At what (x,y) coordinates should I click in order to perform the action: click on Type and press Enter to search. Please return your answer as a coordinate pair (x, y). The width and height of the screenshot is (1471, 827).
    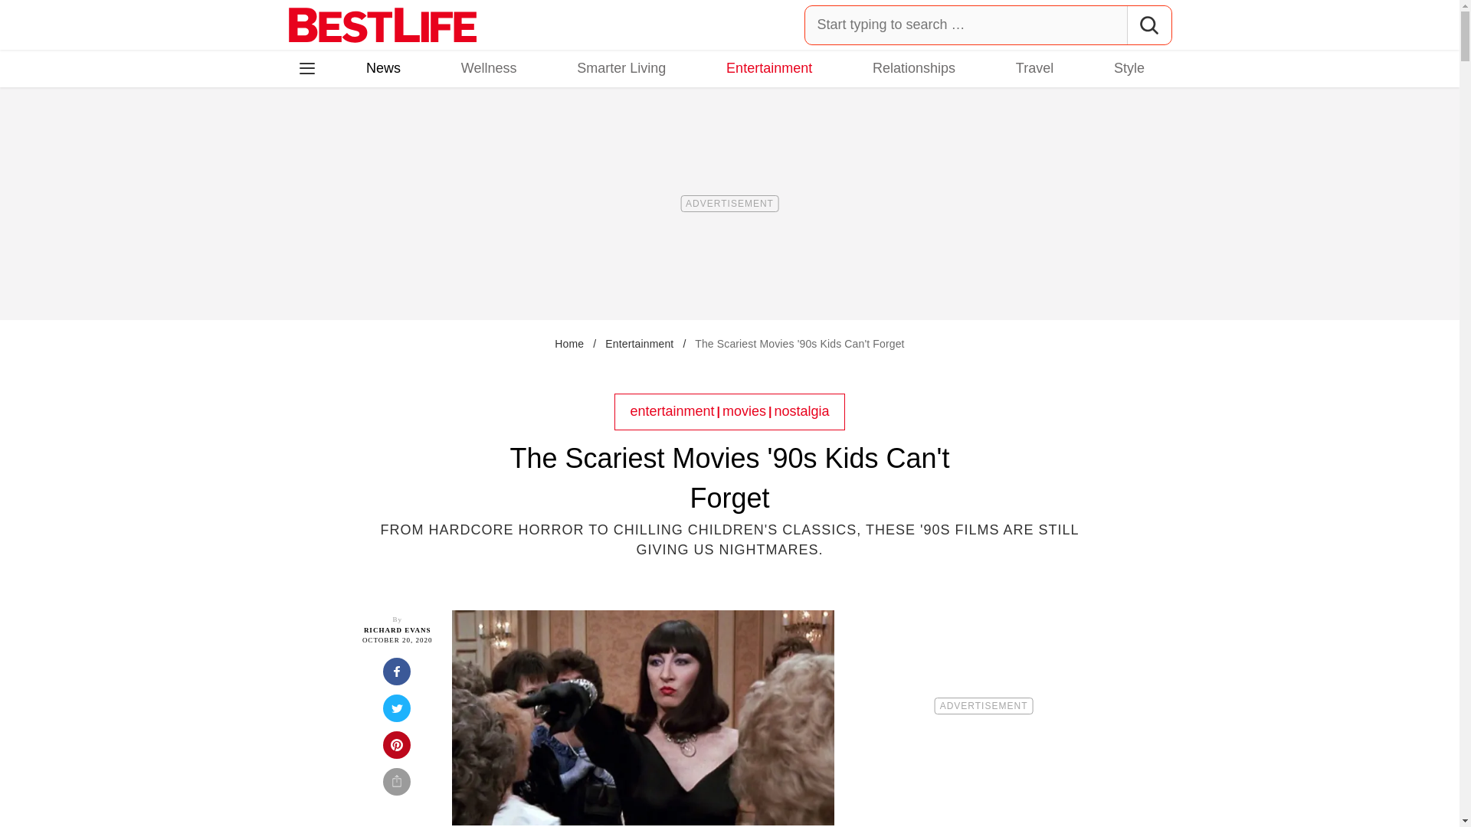
    Looking at the image, I should click on (988, 25).